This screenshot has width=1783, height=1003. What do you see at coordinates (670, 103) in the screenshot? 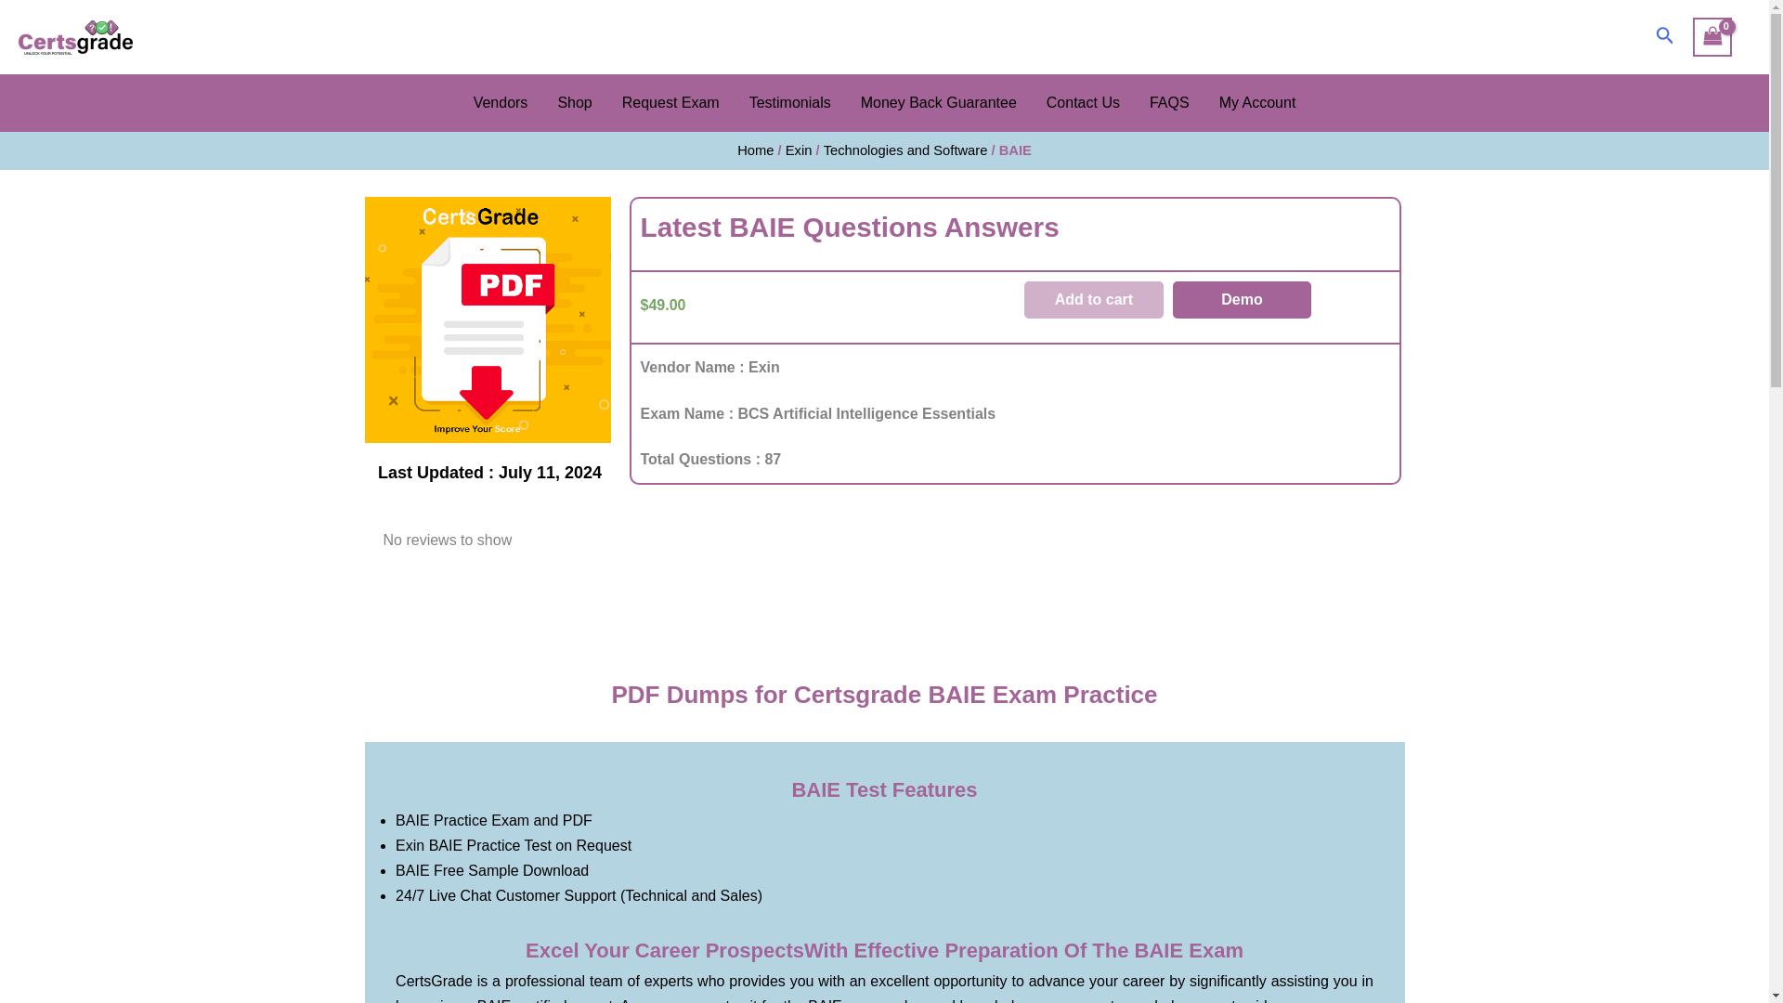
I see `Request Exam` at bounding box center [670, 103].